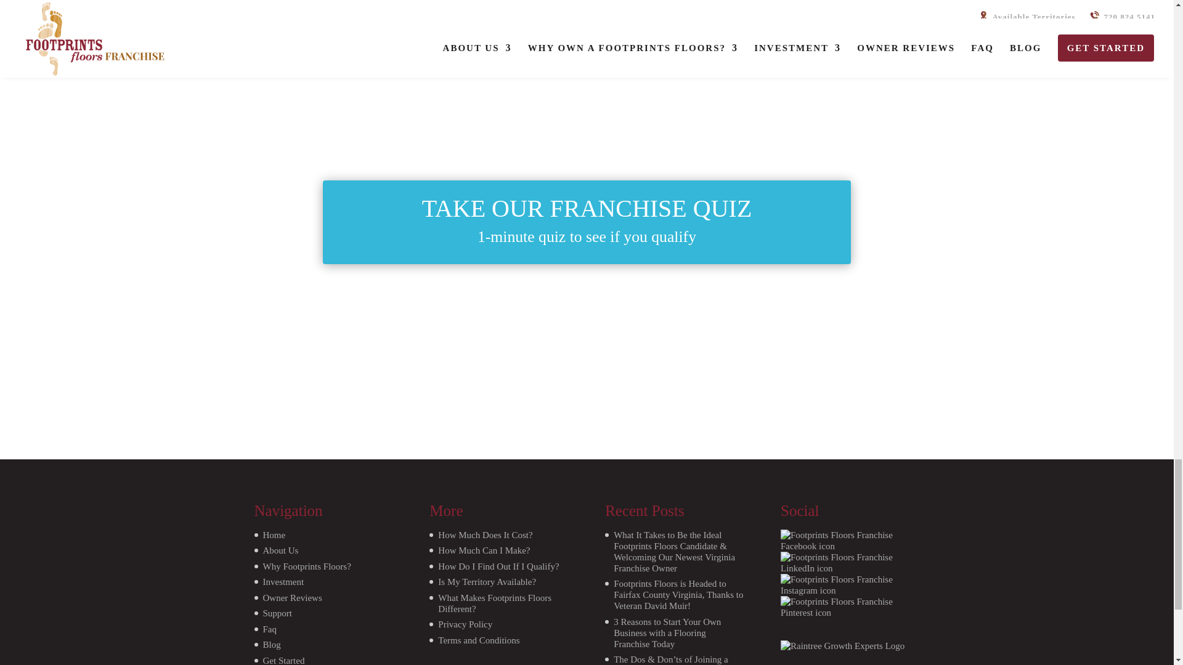 Image resolution: width=1183 pixels, height=665 pixels. What do you see at coordinates (302, 566) in the screenshot?
I see `Why Footprints Floors?` at bounding box center [302, 566].